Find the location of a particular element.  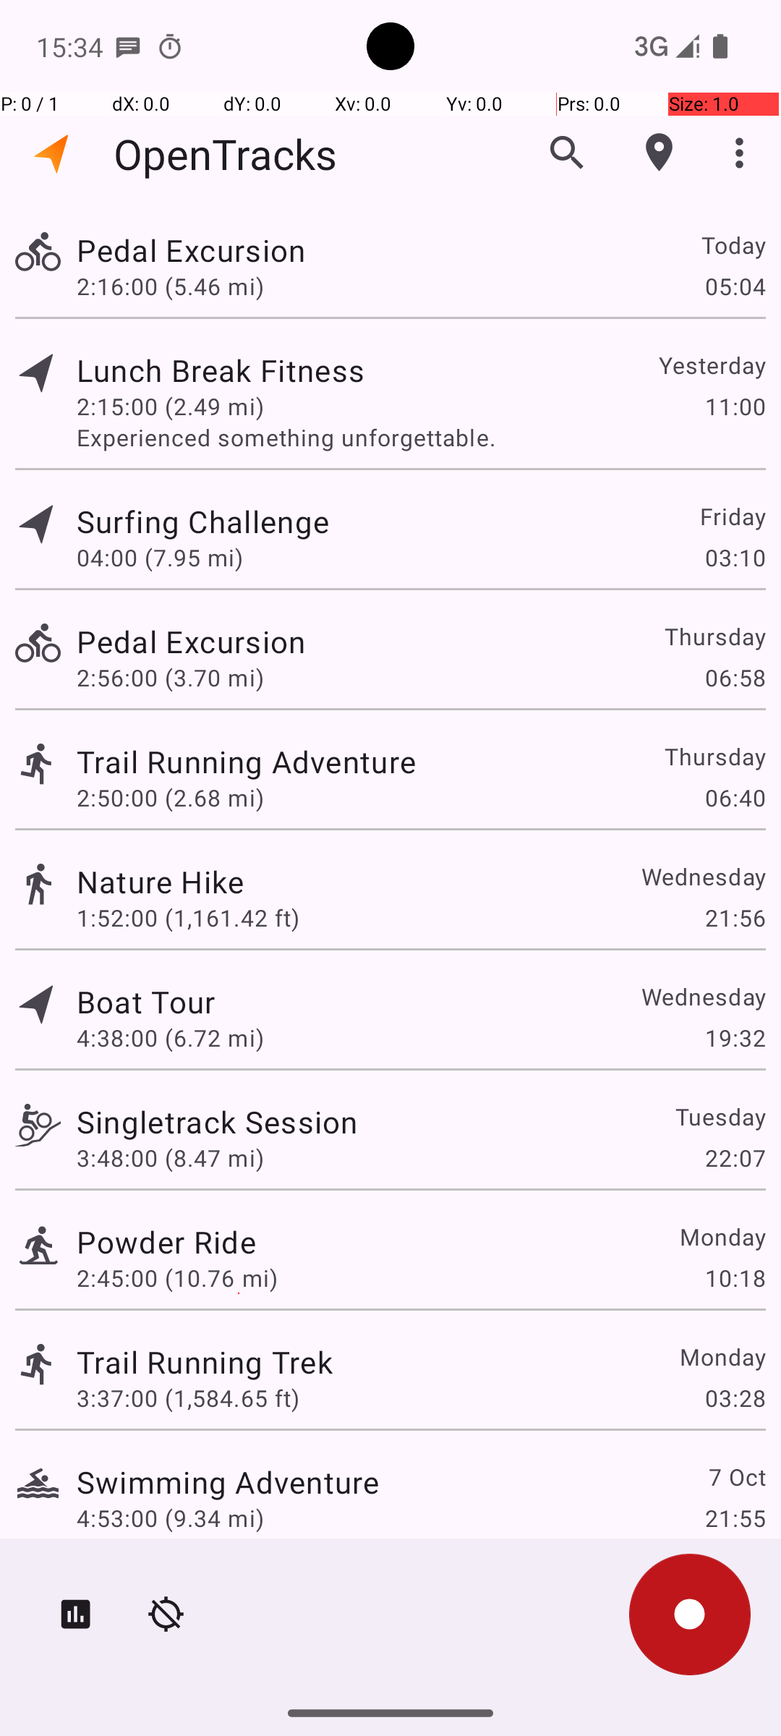

Trail Running Trek is located at coordinates (205, 1361).